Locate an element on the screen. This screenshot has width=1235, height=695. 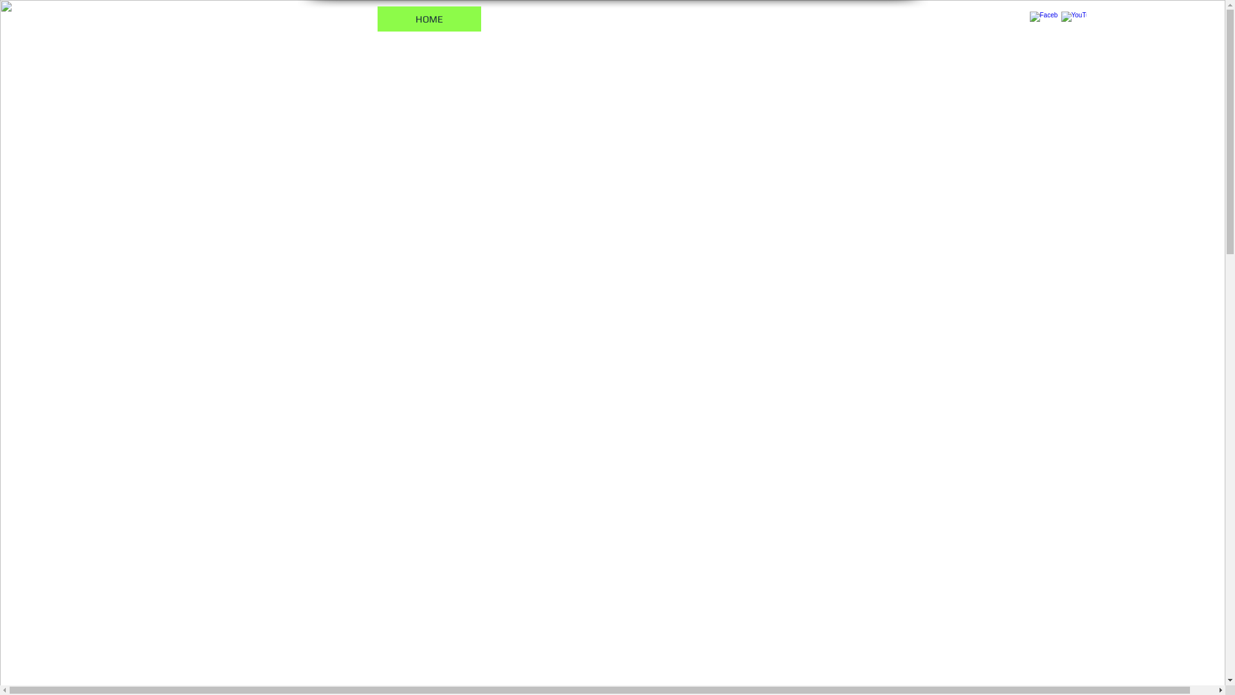
CATALONE is located at coordinates (668, 19).